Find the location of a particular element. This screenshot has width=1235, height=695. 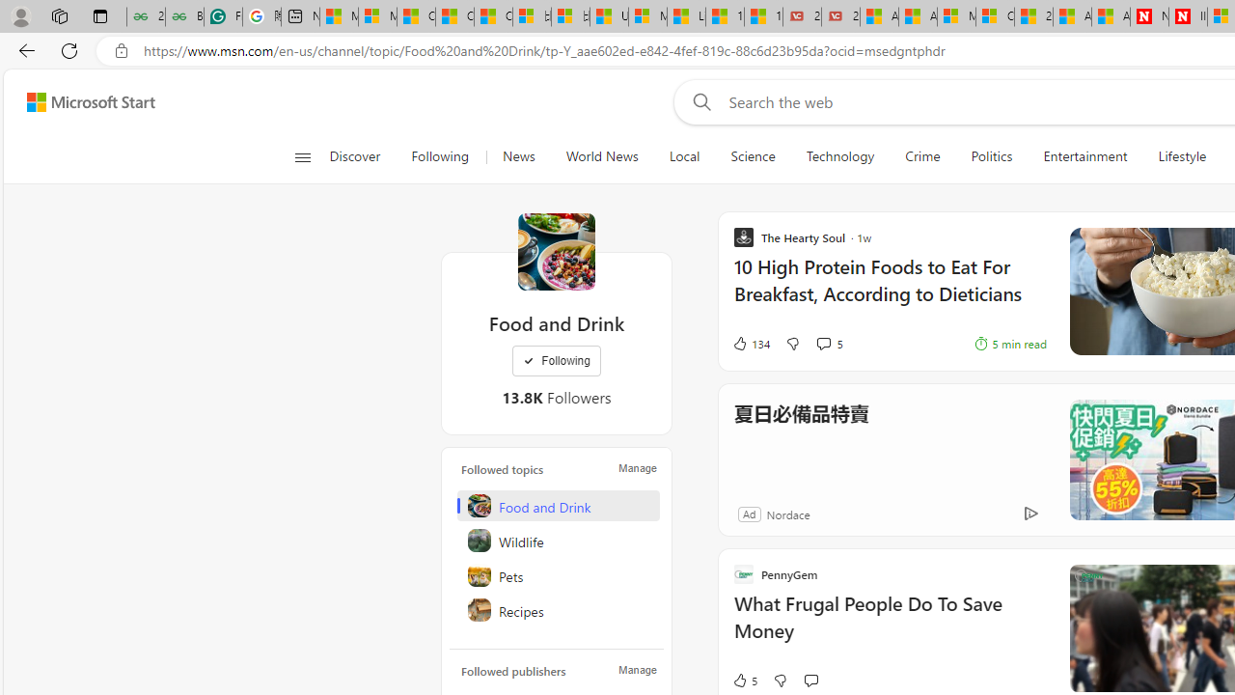

Ad is located at coordinates (749, 514).